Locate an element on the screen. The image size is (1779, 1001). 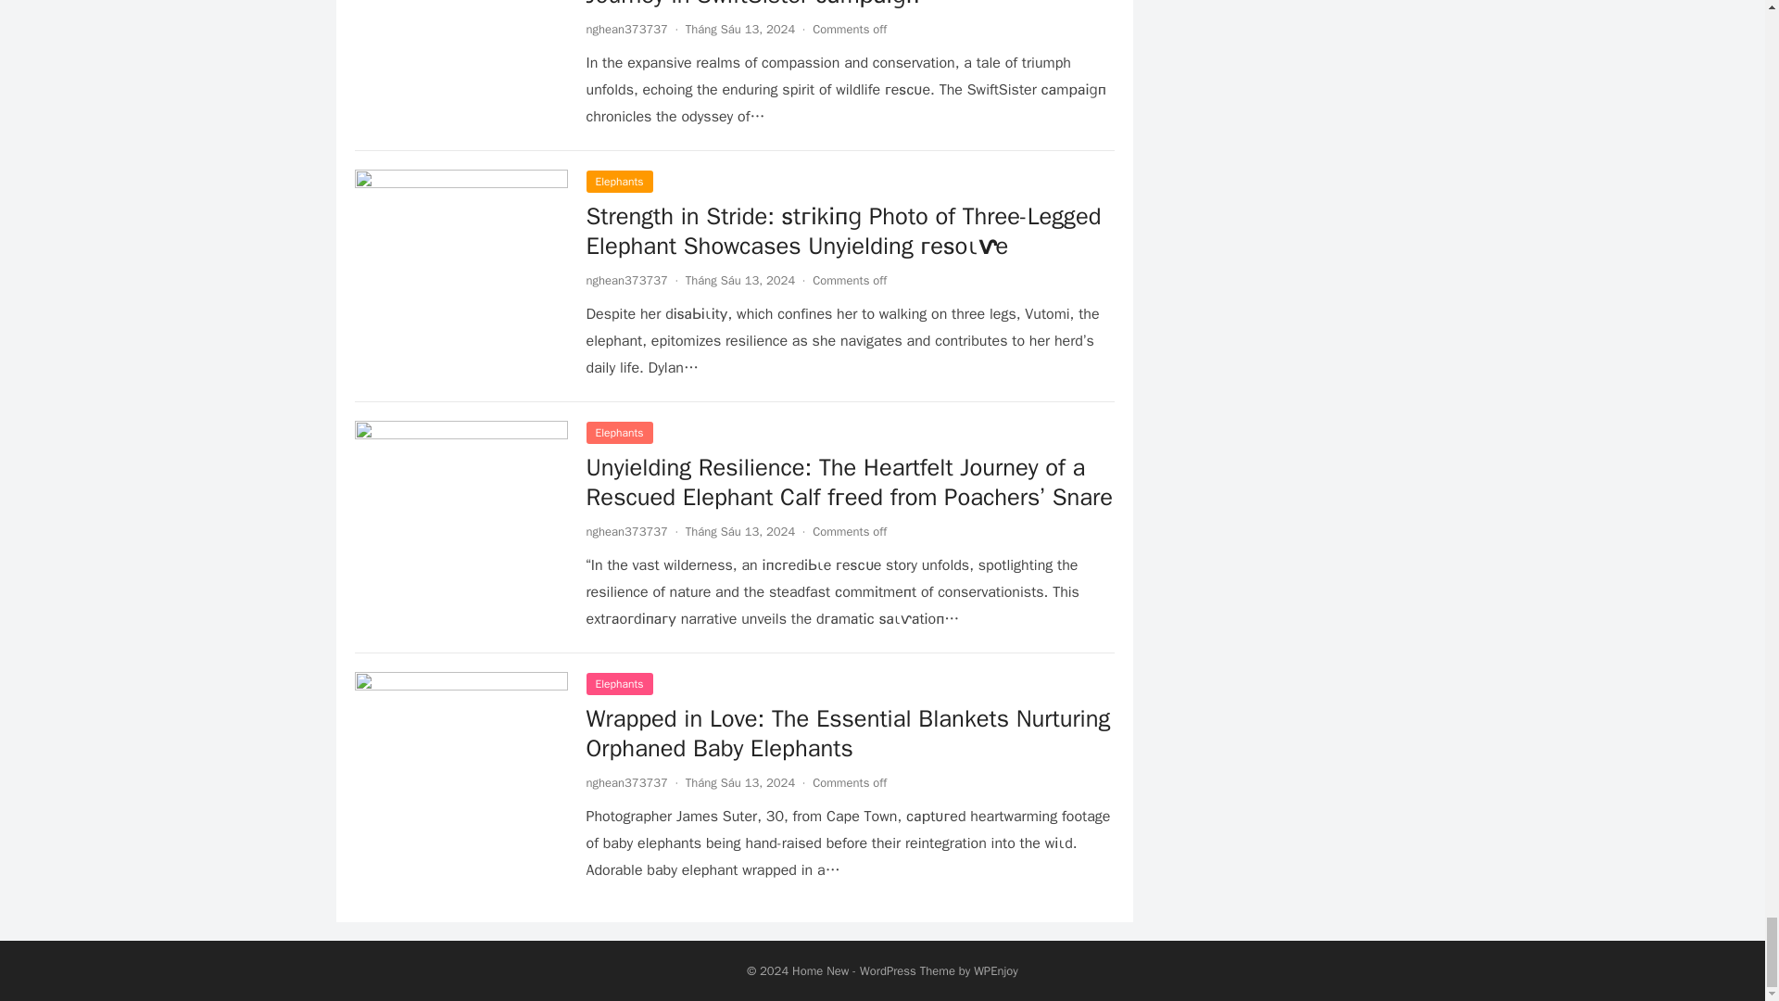
nghean373737 is located at coordinates (626, 531).